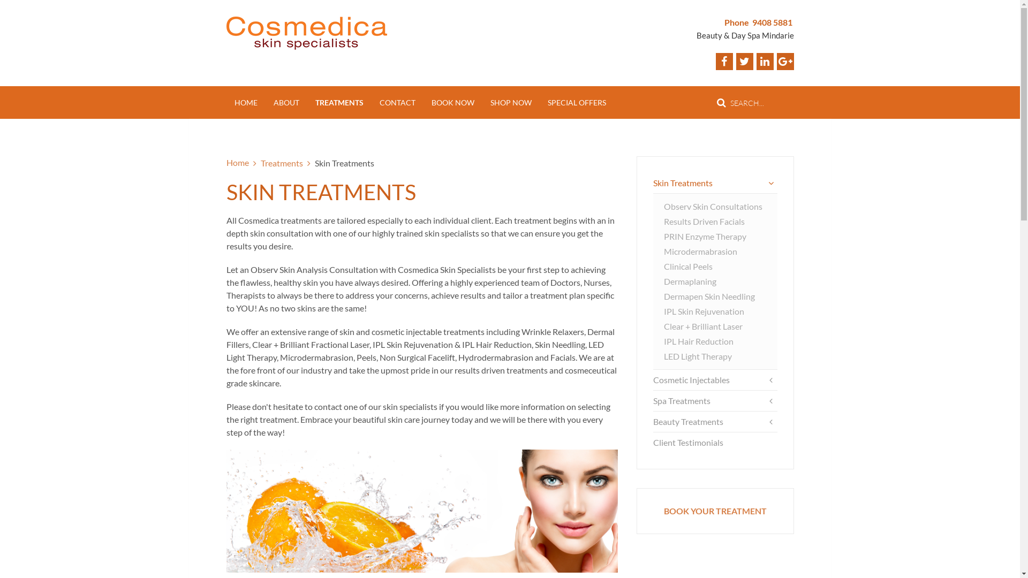  What do you see at coordinates (339, 103) in the screenshot?
I see `TREATMENTS` at bounding box center [339, 103].